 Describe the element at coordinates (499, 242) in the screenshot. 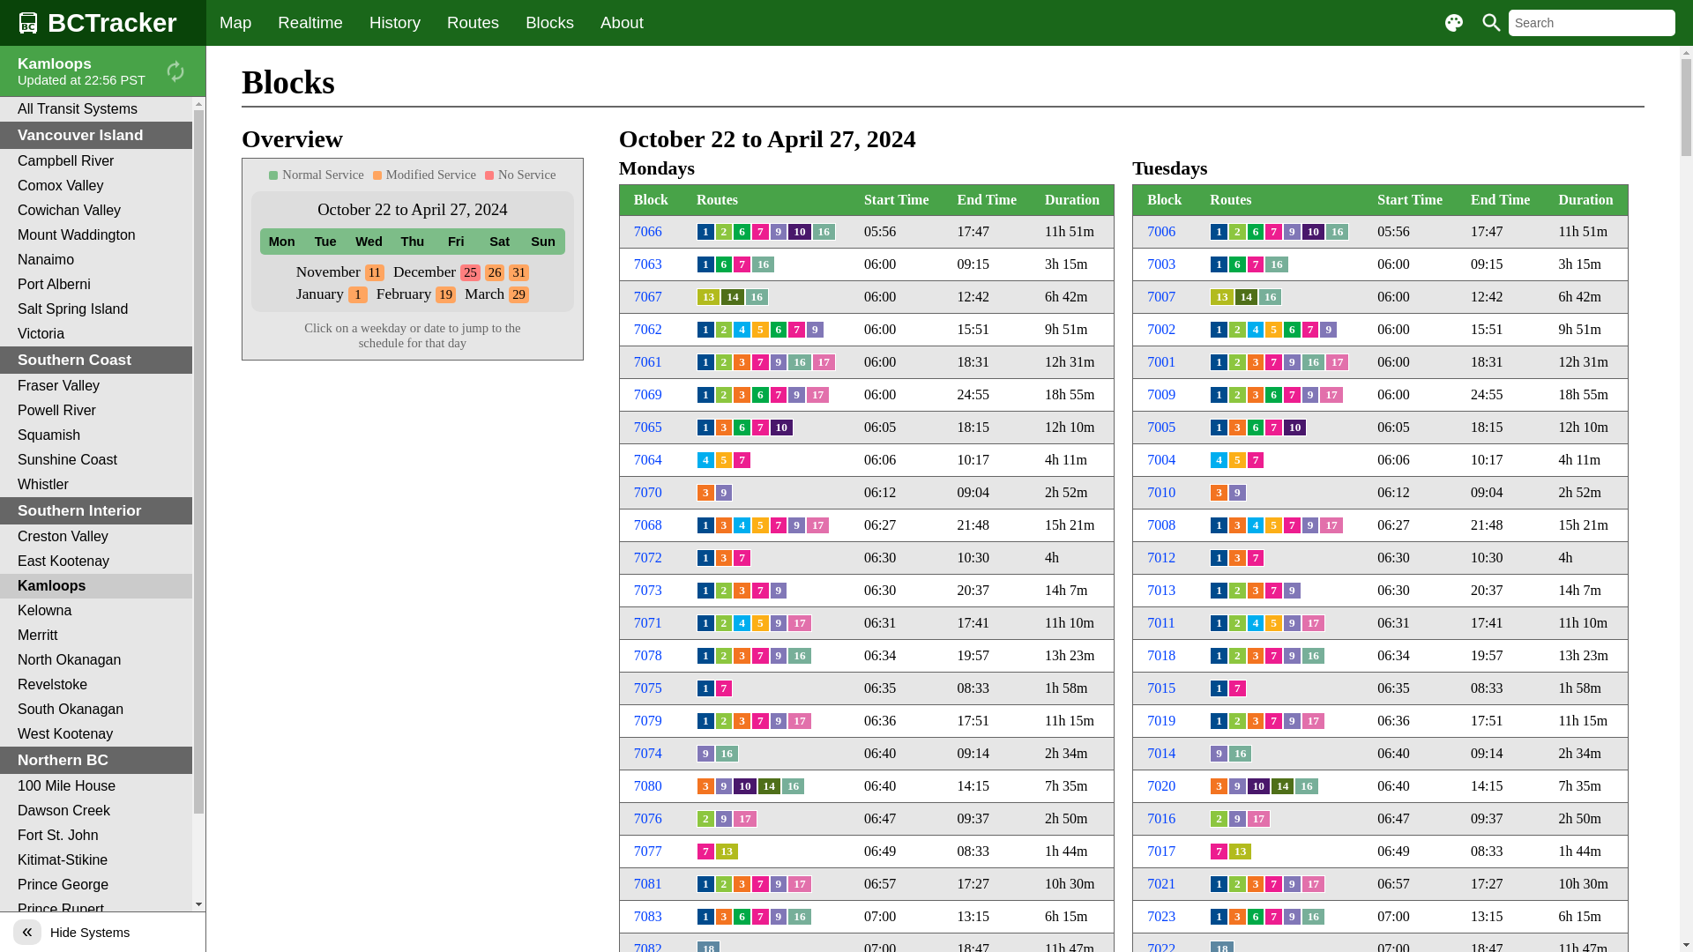

I see `Sat` at that location.